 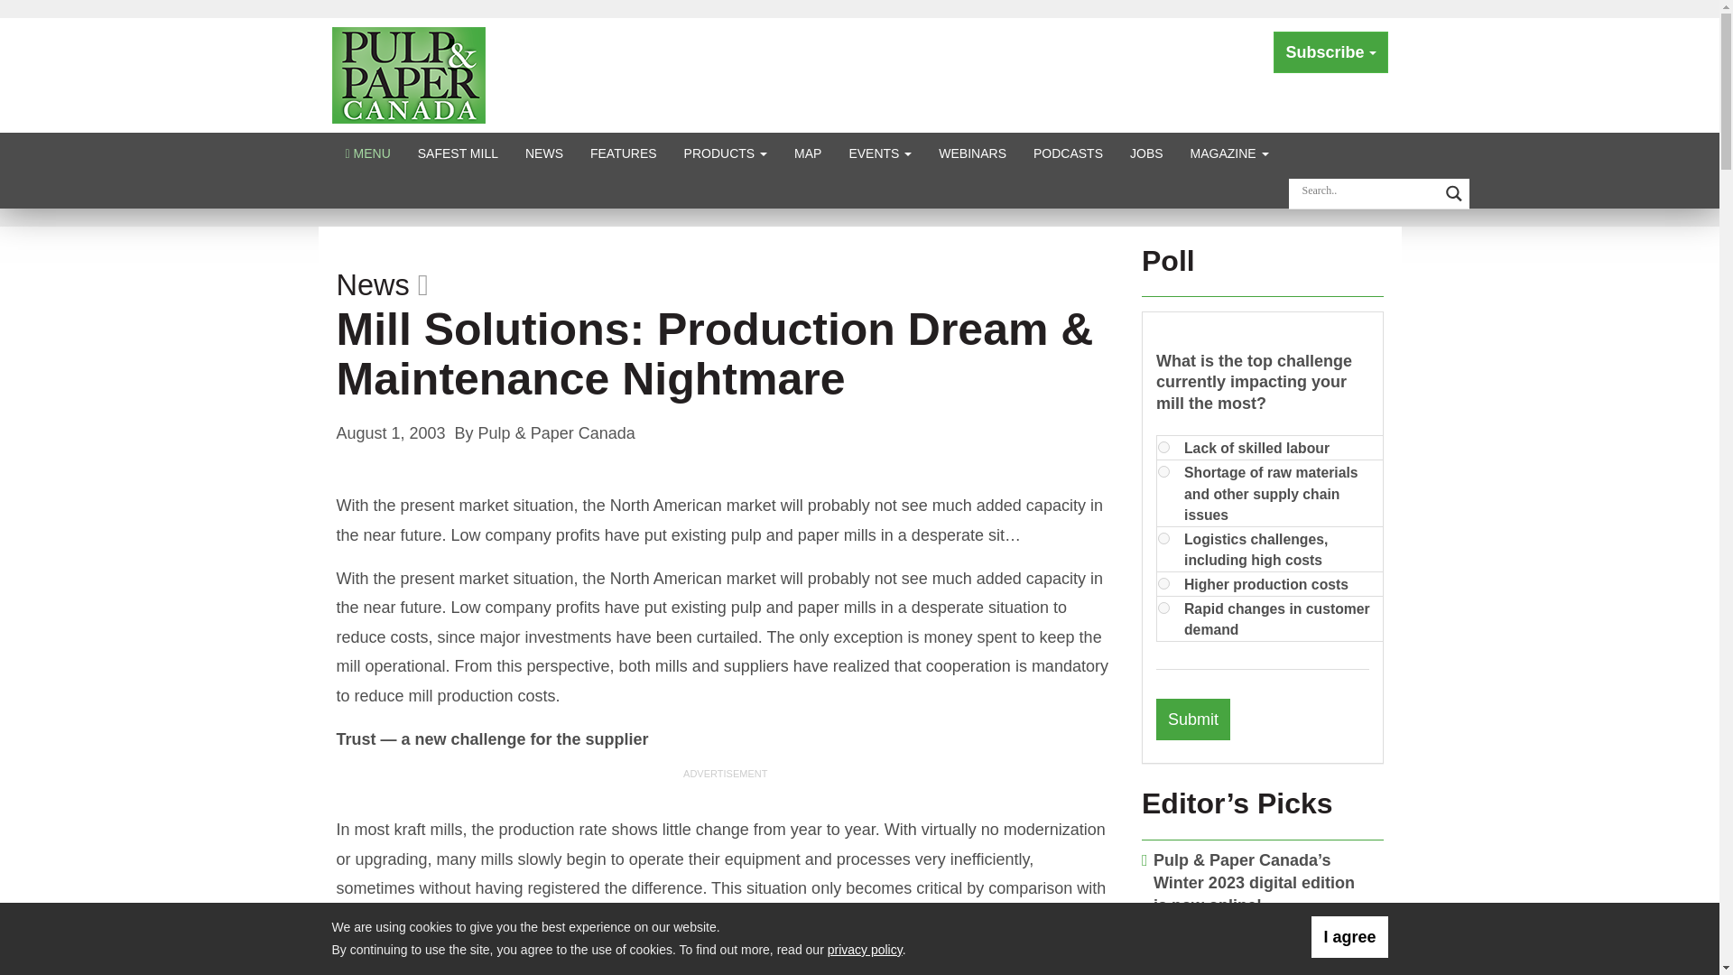 What do you see at coordinates (624, 153) in the screenshot?
I see `FEATURES` at bounding box center [624, 153].